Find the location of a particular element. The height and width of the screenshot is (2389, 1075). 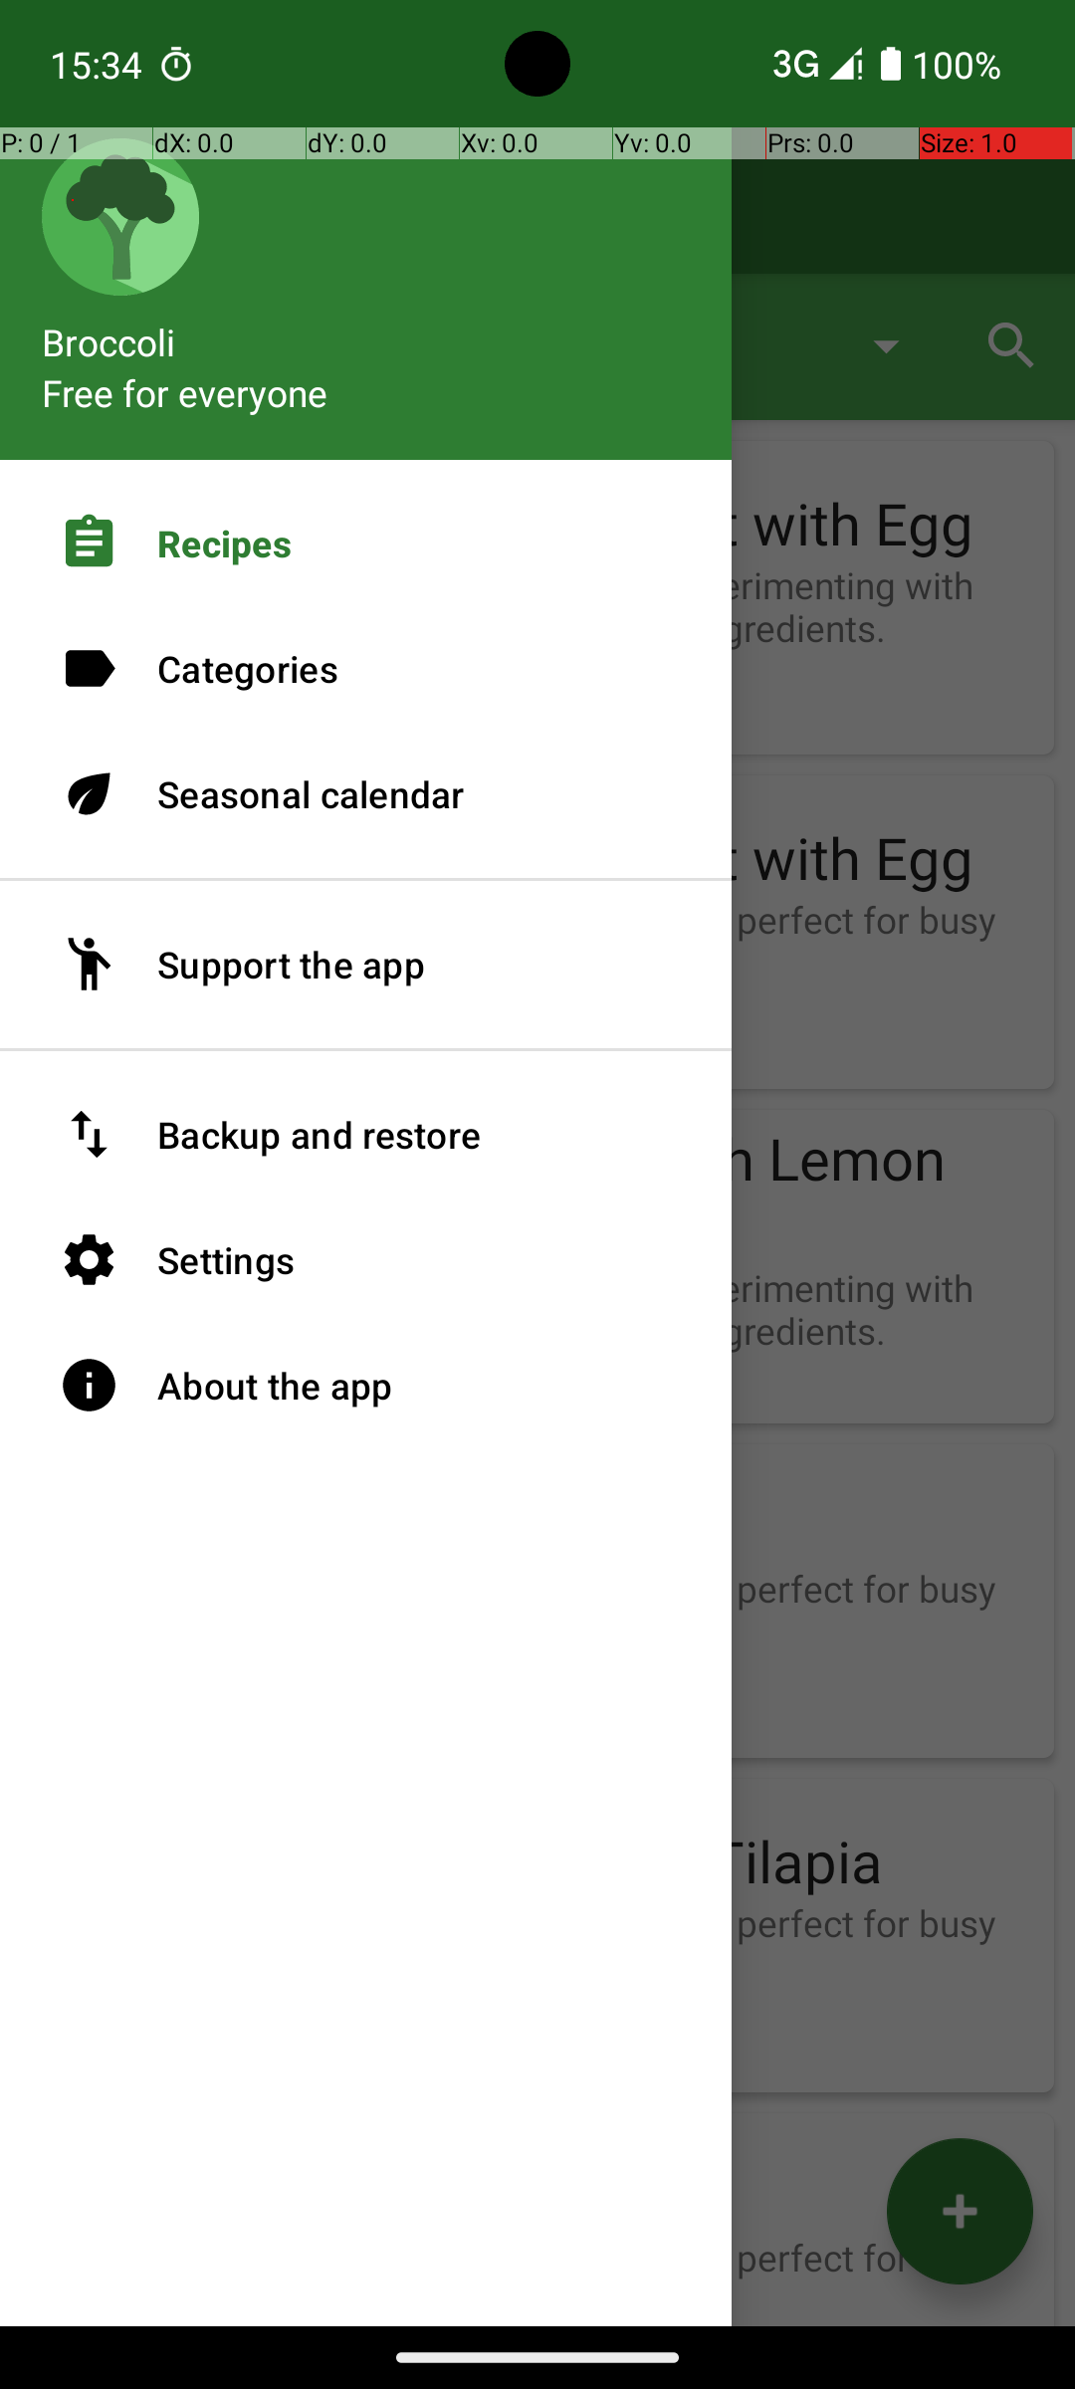

Broccoli is located at coordinates (366, 331).